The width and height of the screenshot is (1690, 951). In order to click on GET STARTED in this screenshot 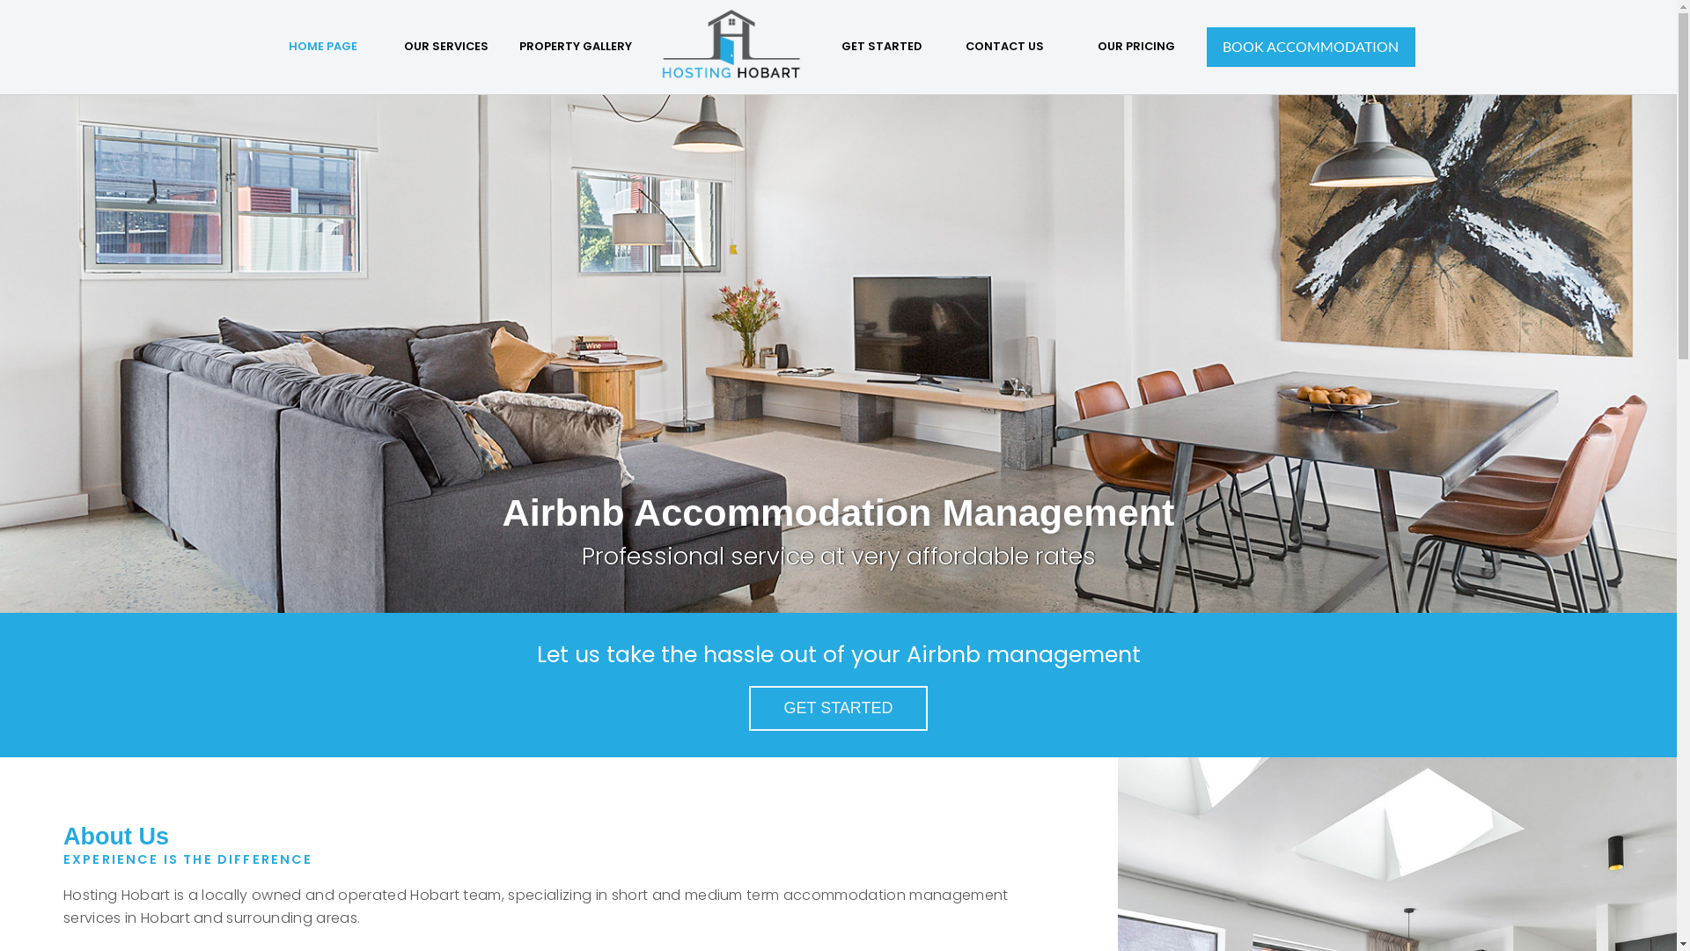, I will do `click(881, 48)`.